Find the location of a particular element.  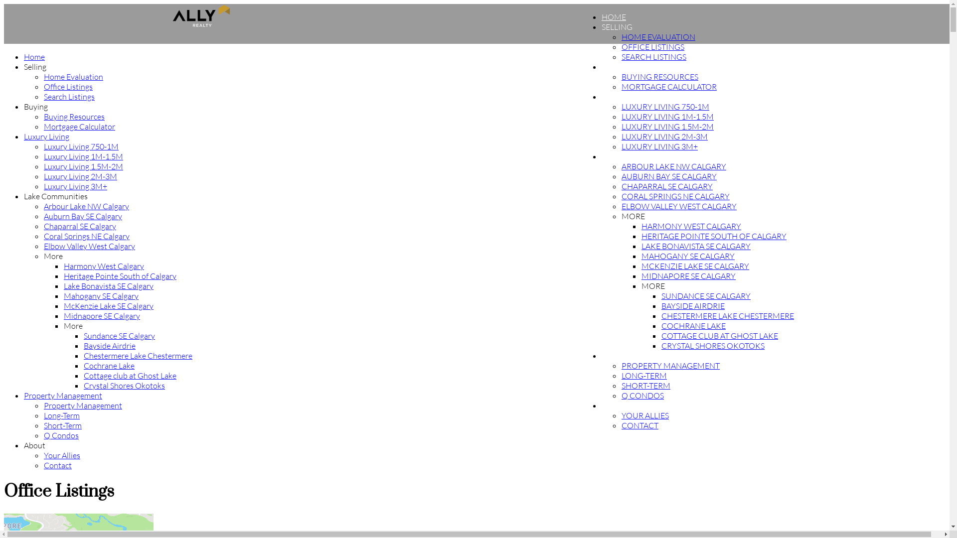

MIDNAPORE SE CALGARY is located at coordinates (689, 276).